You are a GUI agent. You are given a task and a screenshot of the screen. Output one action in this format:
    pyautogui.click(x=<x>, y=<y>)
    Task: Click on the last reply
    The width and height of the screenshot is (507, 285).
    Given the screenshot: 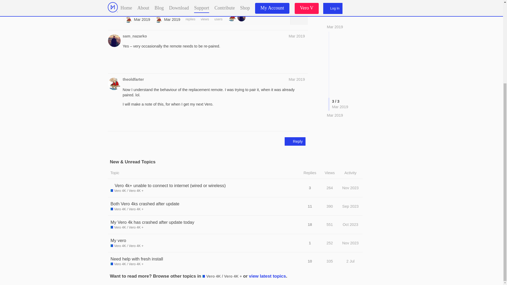 What is the action you would take?
    pyautogui.click(x=168, y=13)
    